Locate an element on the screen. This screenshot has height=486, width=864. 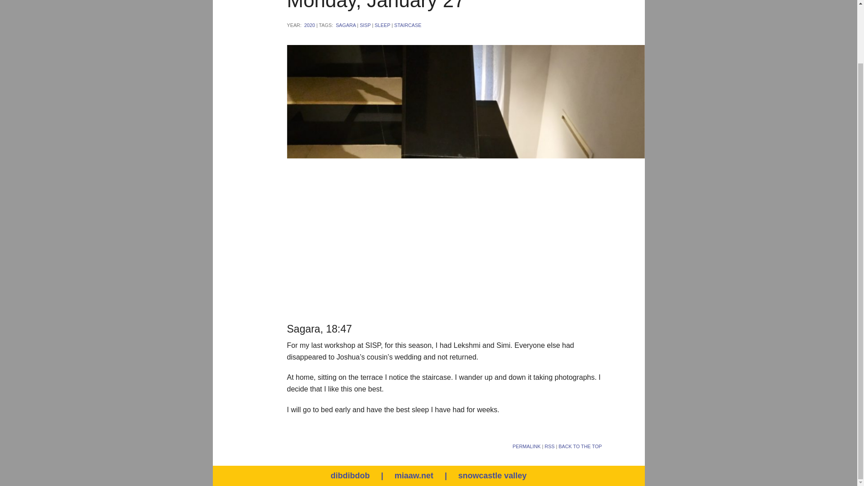
Notes is located at coordinates (156, 20).